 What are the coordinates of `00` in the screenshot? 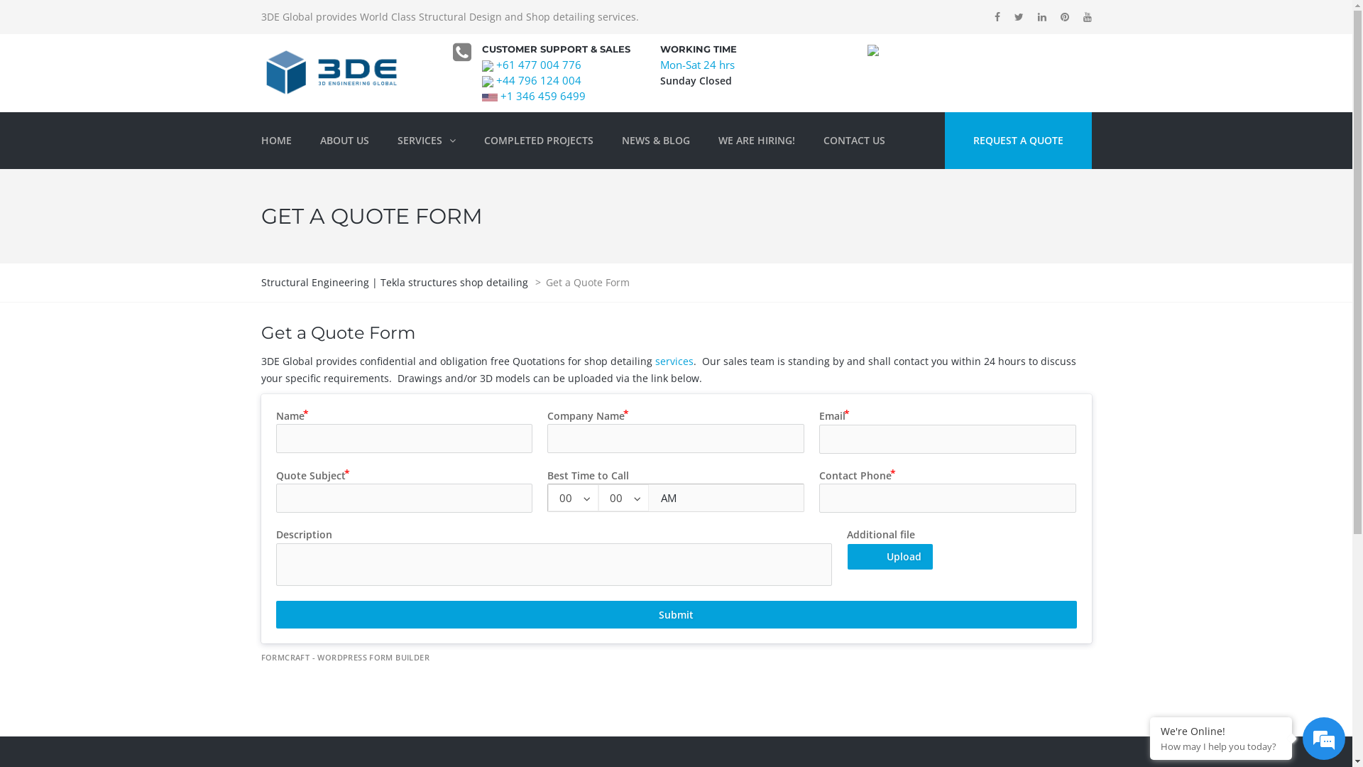 It's located at (574, 498).